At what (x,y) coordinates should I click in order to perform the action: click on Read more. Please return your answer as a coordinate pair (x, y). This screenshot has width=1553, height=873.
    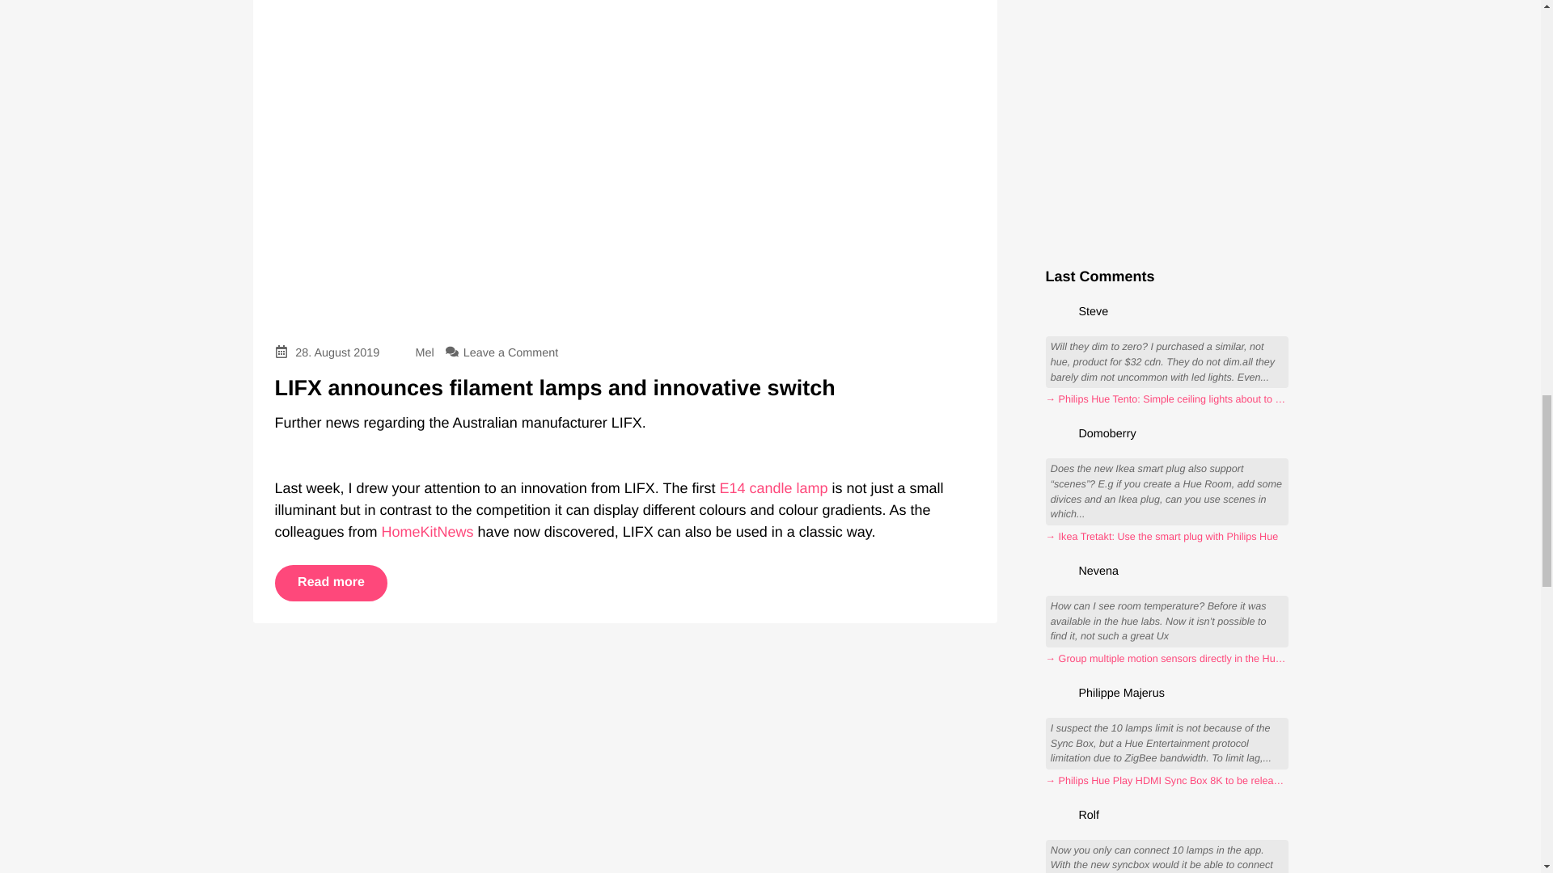
    Looking at the image, I should click on (332, 582).